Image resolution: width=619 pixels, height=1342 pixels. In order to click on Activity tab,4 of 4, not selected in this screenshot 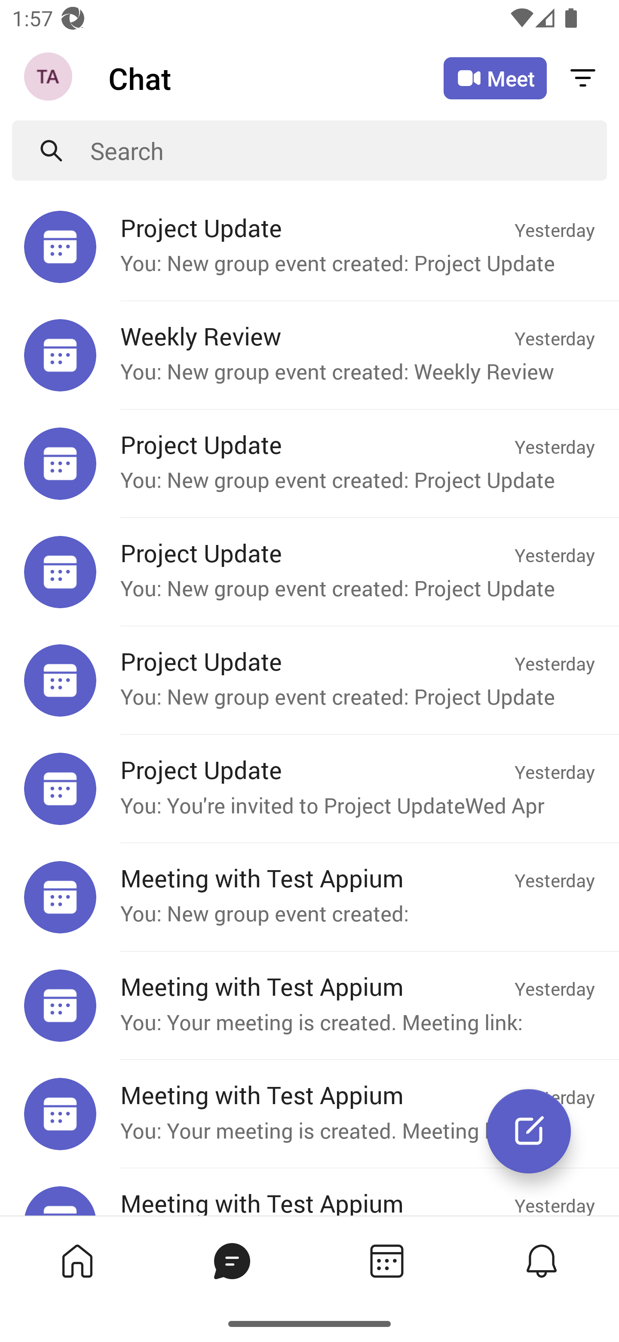, I will do `click(542, 1260)`.